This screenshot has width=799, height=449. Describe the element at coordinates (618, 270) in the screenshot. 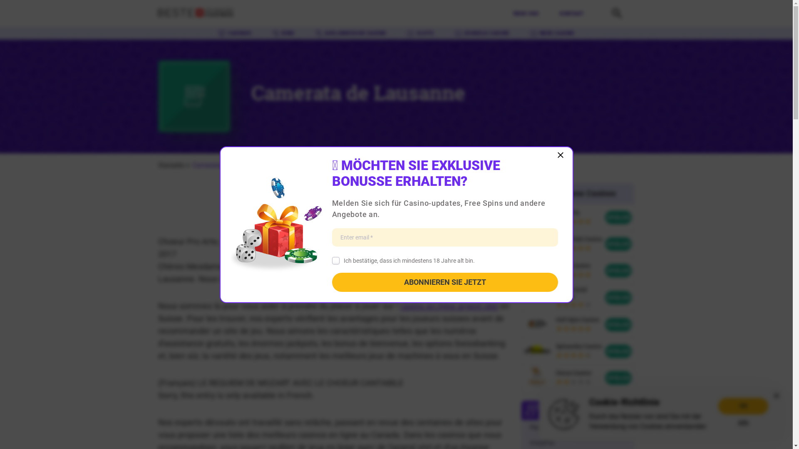

I see `SPIELEN` at that location.